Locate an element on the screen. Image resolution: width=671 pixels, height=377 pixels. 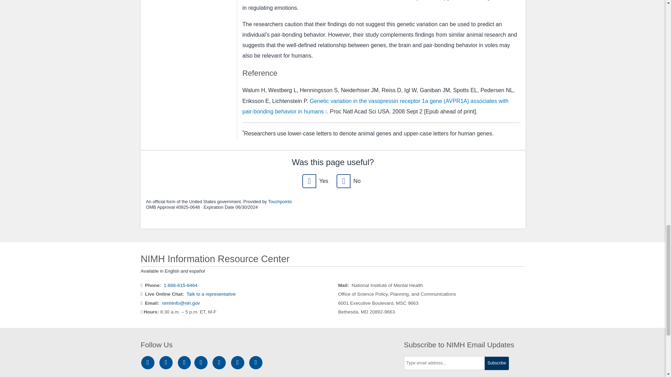
Subscribe is located at coordinates (497, 363).